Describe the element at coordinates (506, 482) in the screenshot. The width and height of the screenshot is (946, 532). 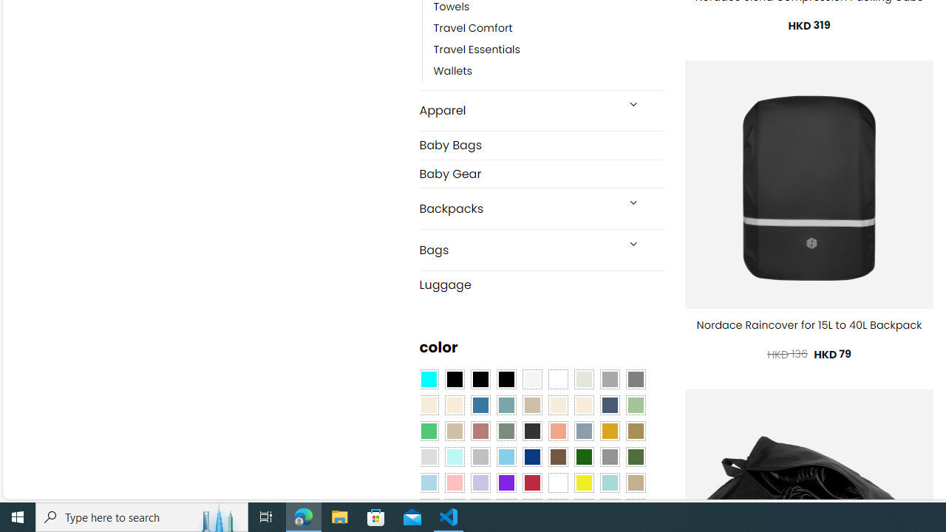
I see `Purple` at that location.